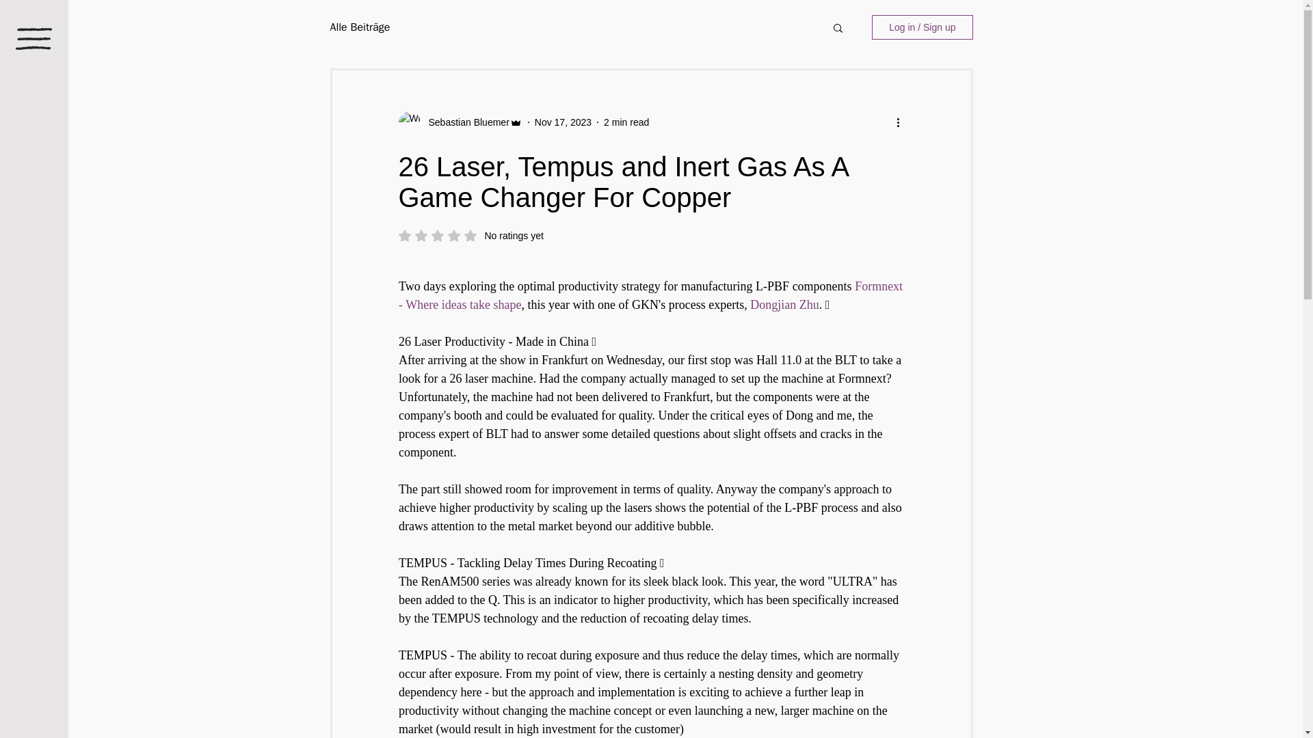 Image resolution: width=1313 pixels, height=738 pixels. What do you see at coordinates (784, 305) in the screenshot?
I see `Dongjian Zhu` at bounding box center [784, 305].